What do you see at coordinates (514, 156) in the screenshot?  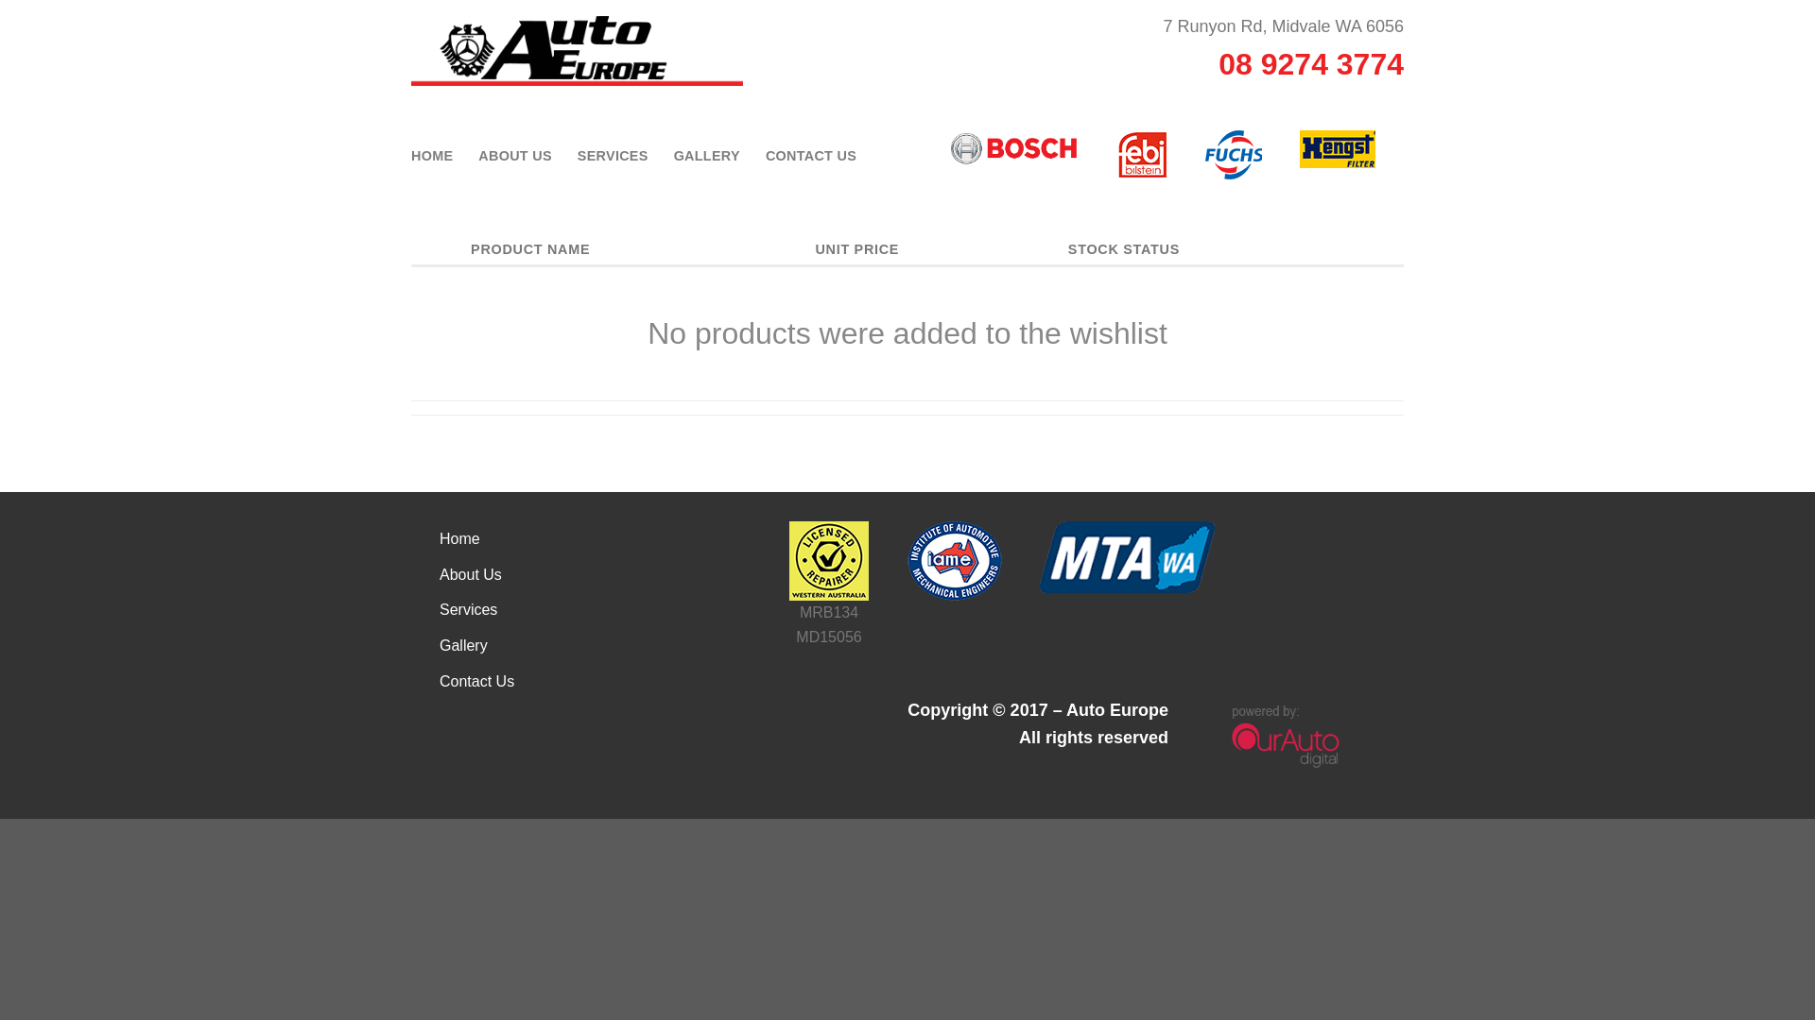 I see `ABOUT US` at bounding box center [514, 156].